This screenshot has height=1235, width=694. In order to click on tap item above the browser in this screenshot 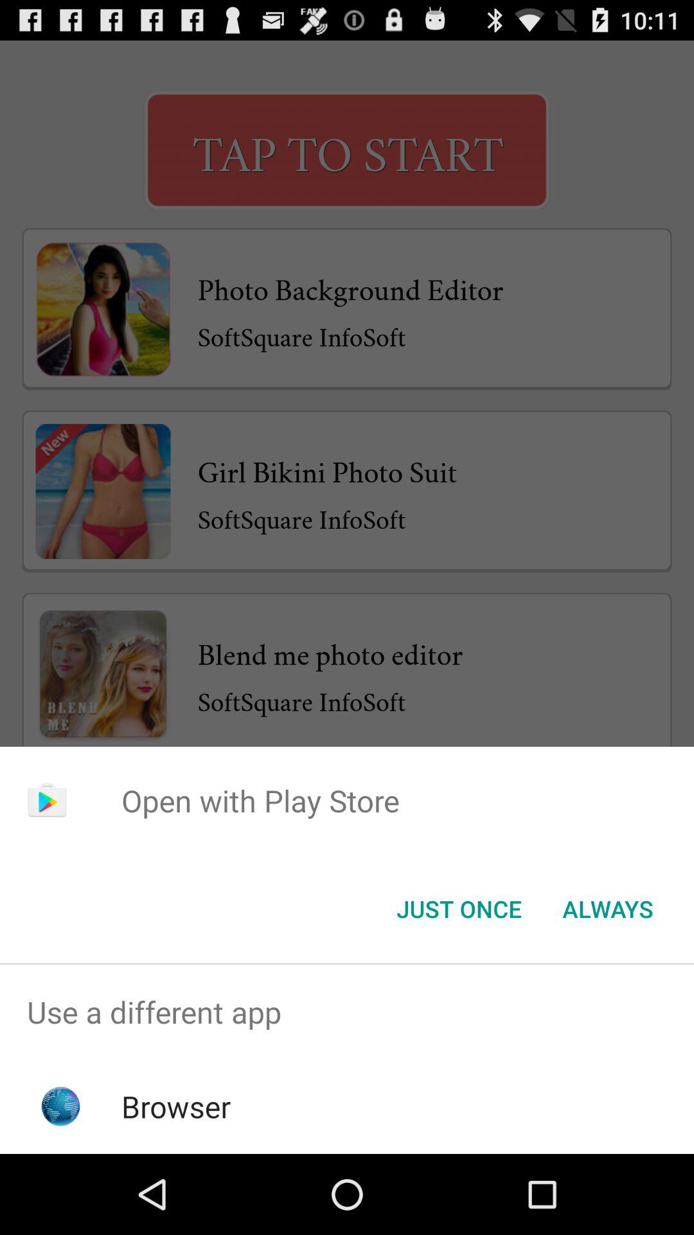, I will do `click(347, 1012)`.